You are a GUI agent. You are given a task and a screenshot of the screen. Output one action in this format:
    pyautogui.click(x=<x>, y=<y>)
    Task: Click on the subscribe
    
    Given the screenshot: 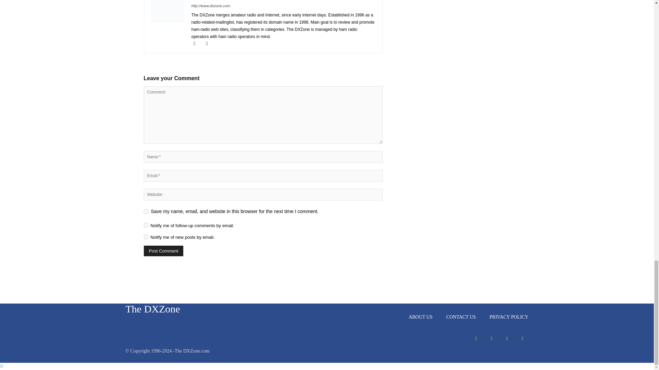 What is the action you would take?
    pyautogui.click(x=146, y=225)
    